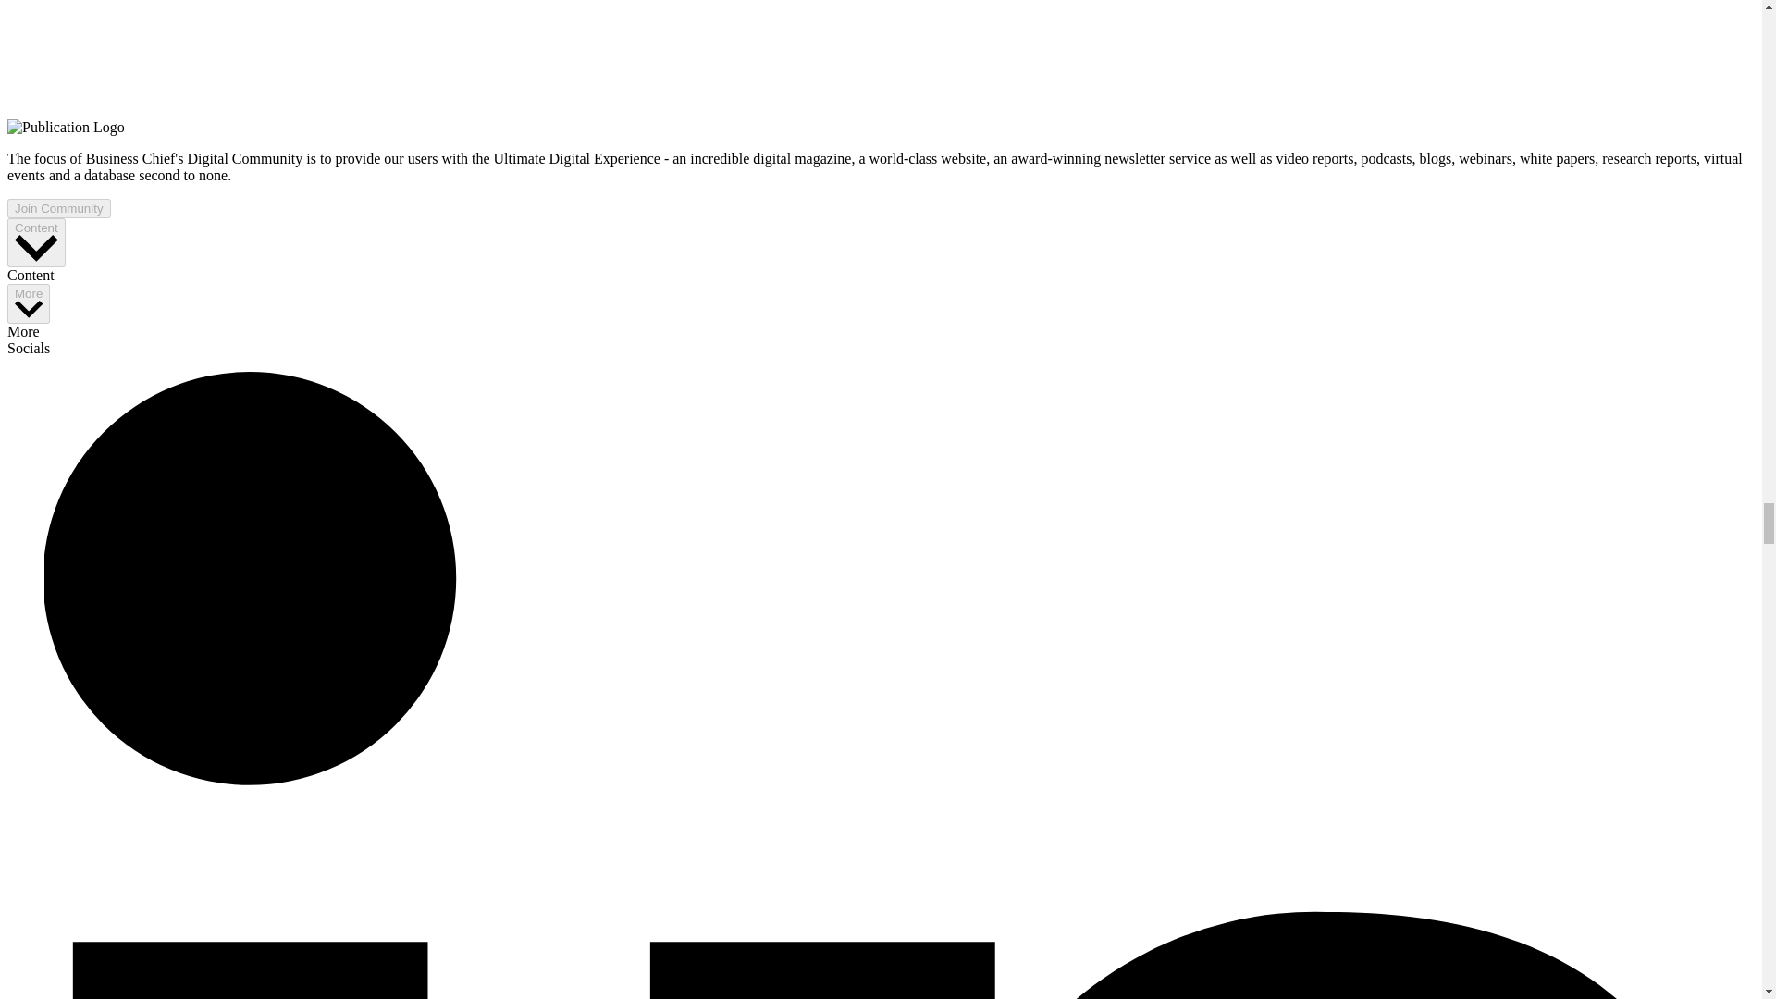 The width and height of the screenshot is (1776, 999). Describe the element at coordinates (36, 242) in the screenshot. I see `Content` at that location.